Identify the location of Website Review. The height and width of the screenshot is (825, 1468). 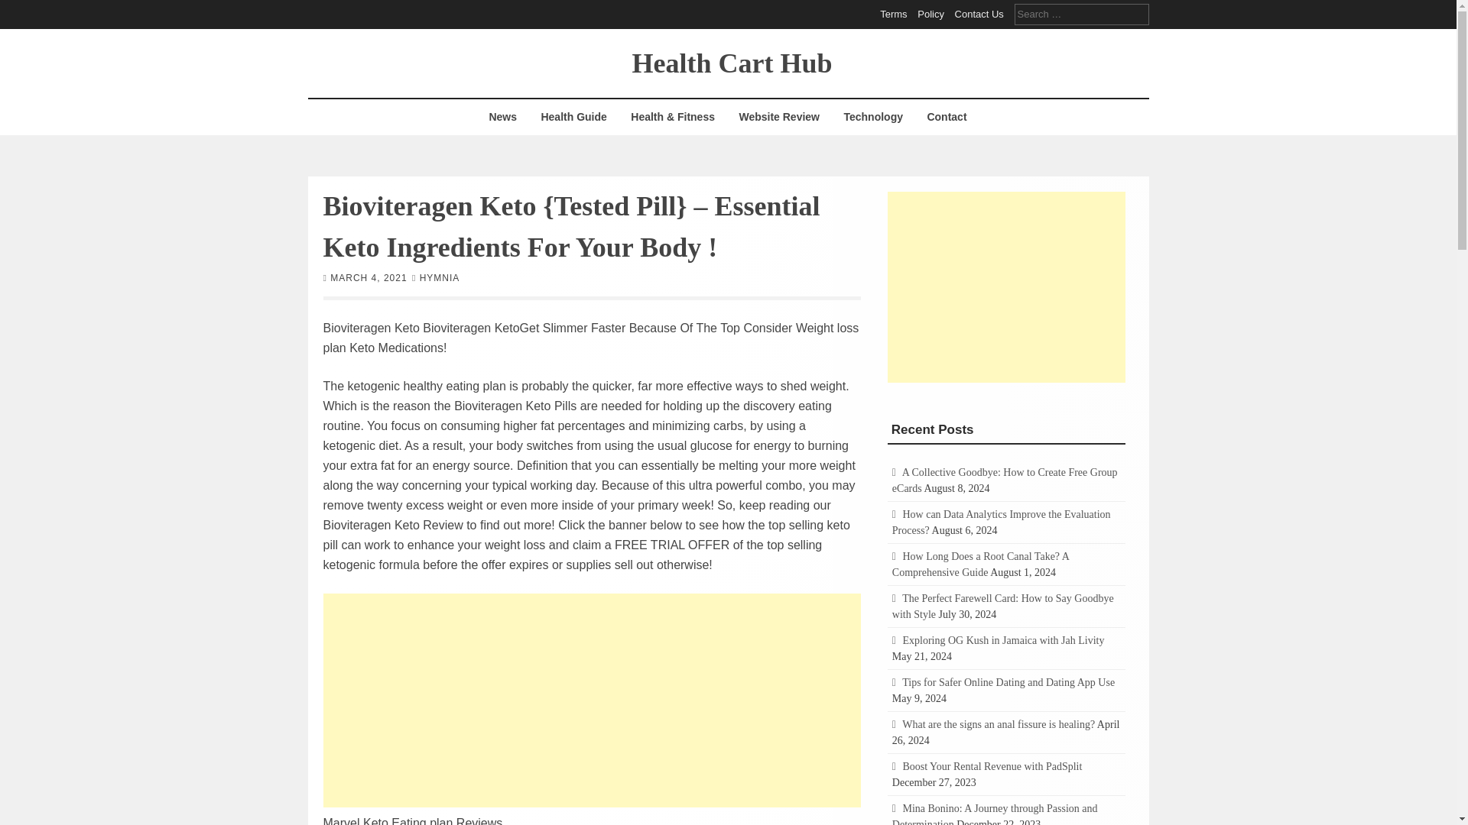
(778, 117).